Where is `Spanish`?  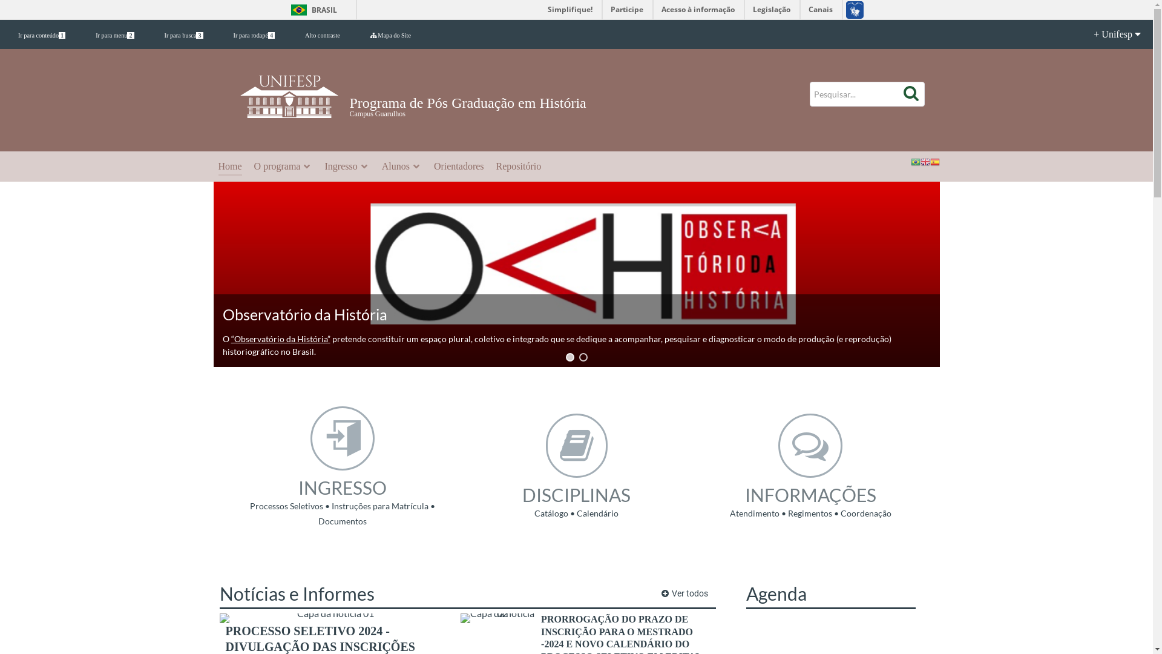
Spanish is located at coordinates (934, 161).